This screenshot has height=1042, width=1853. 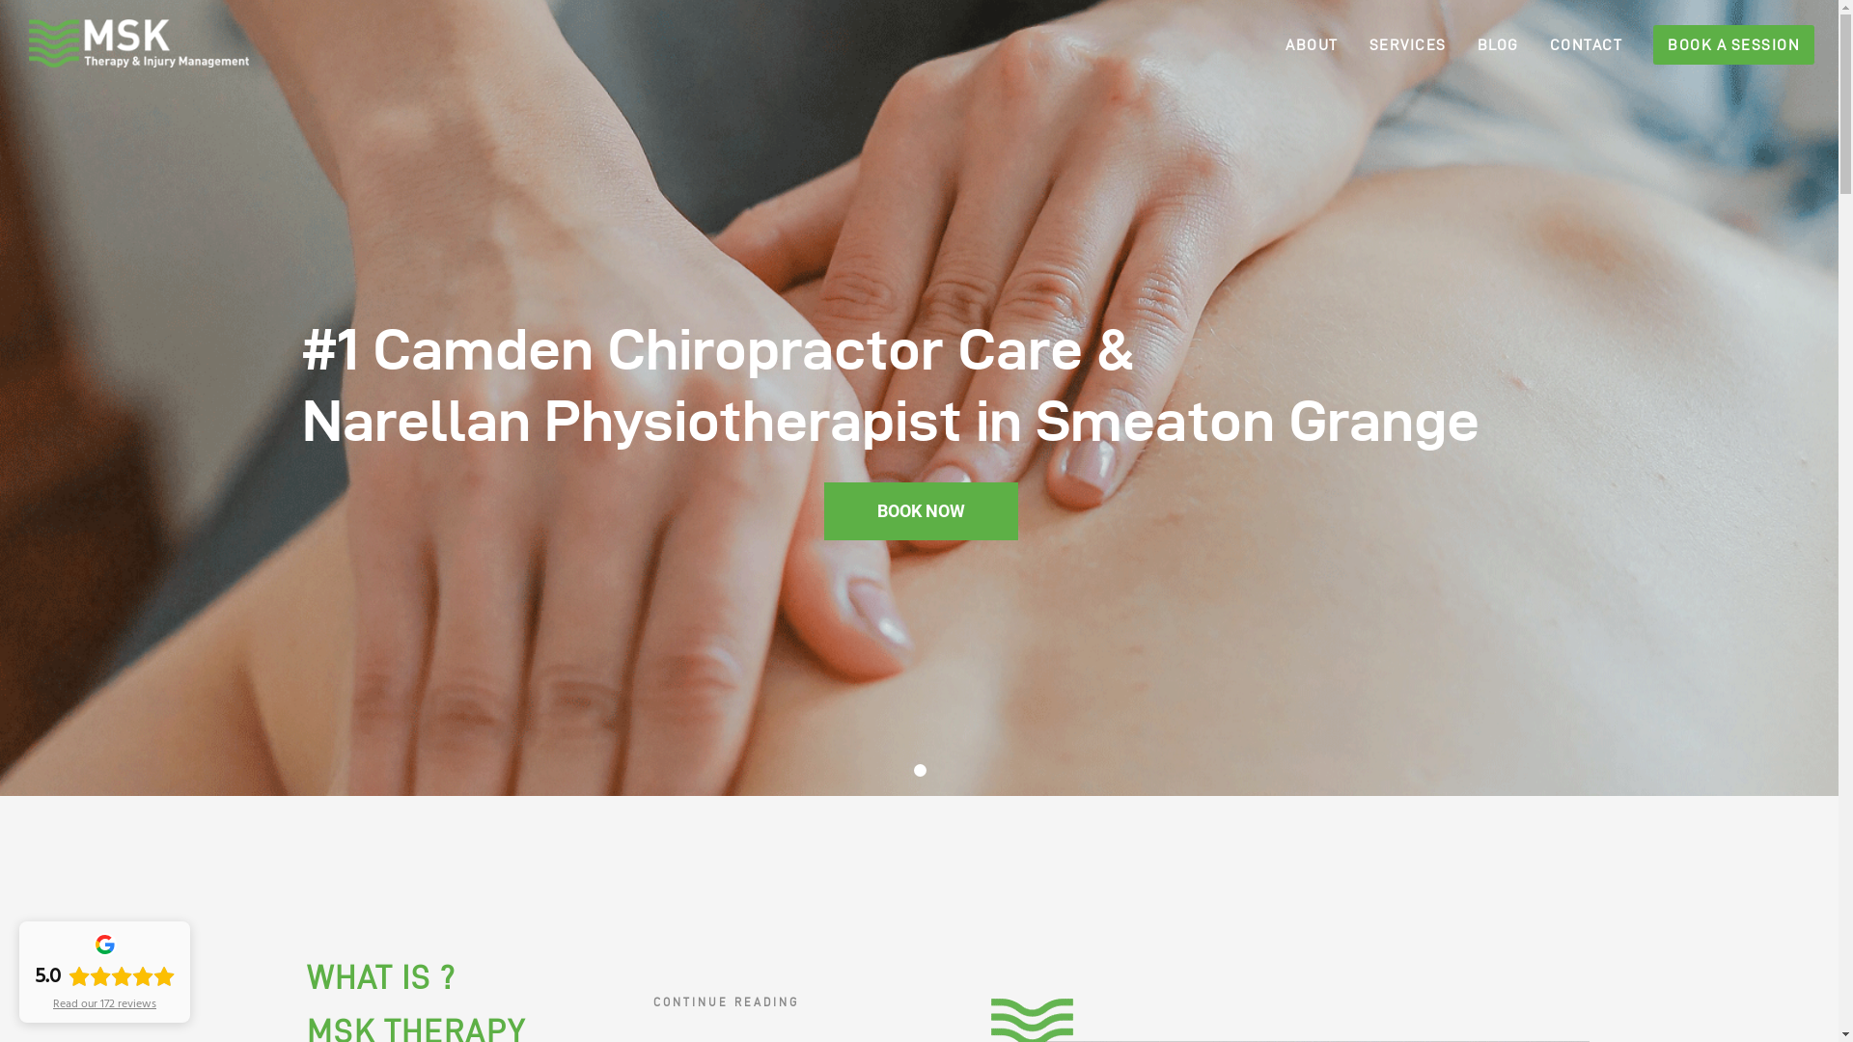 I want to click on BLOG, so click(x=1482, y=43).